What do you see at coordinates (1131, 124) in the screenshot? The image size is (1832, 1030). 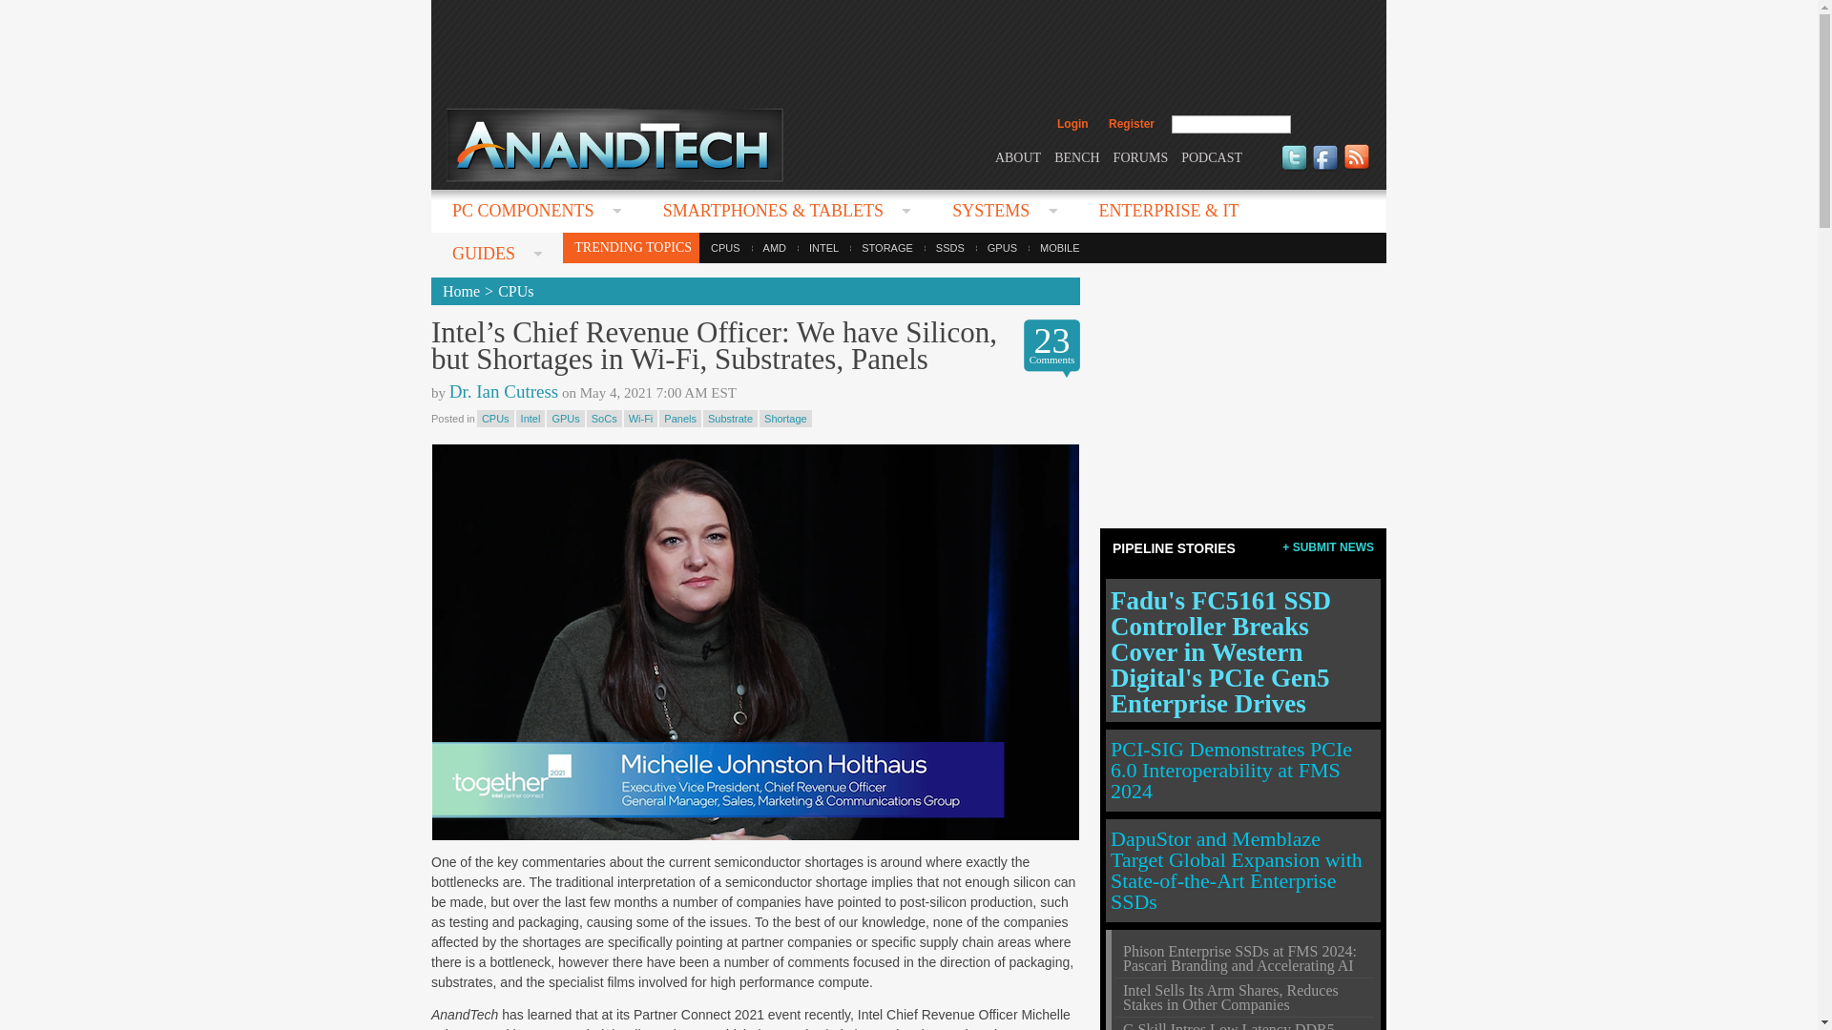 I see `Register` at bounding box center [1131, 124].